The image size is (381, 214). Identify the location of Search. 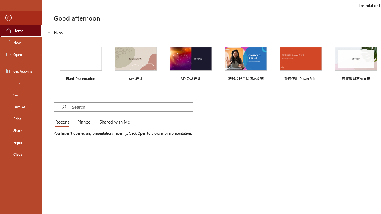
(132, 107).